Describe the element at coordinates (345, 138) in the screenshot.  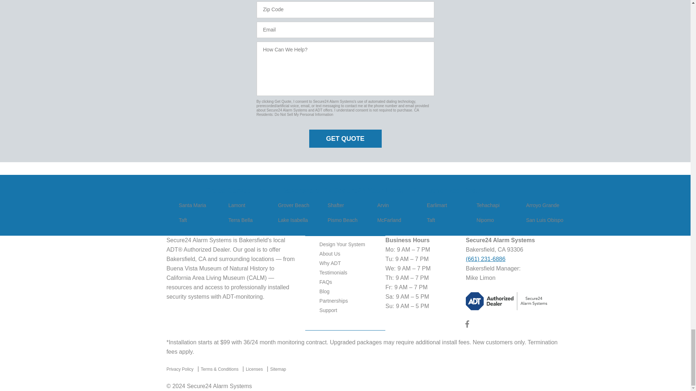
I see `GET QUOTE` at that location.